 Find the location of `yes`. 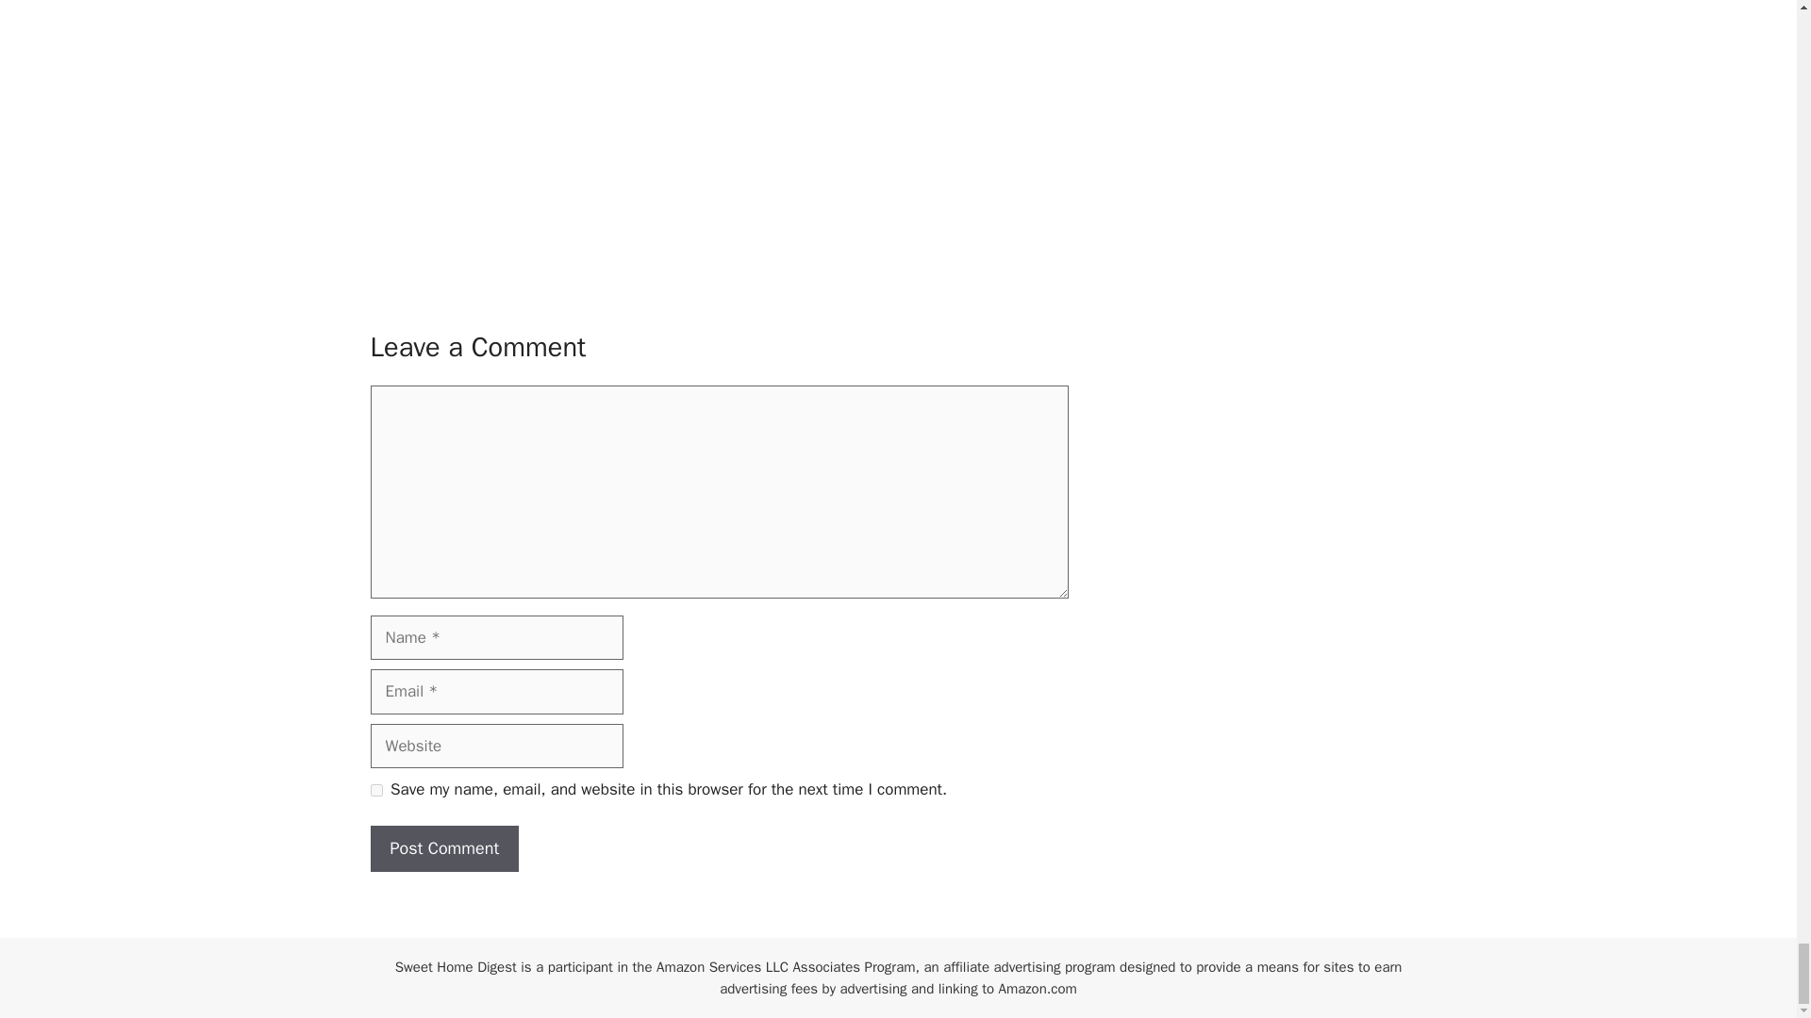

yes is located at coordinates (375, 788).